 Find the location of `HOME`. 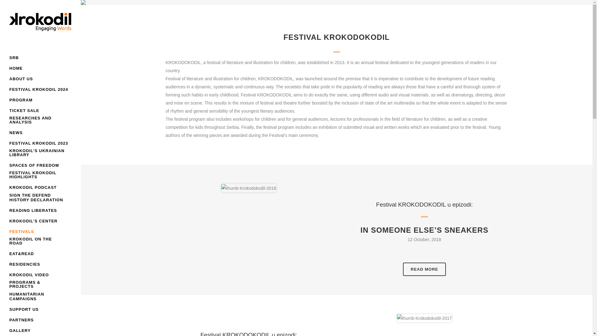

HOME is located at coordinates (40, 68).